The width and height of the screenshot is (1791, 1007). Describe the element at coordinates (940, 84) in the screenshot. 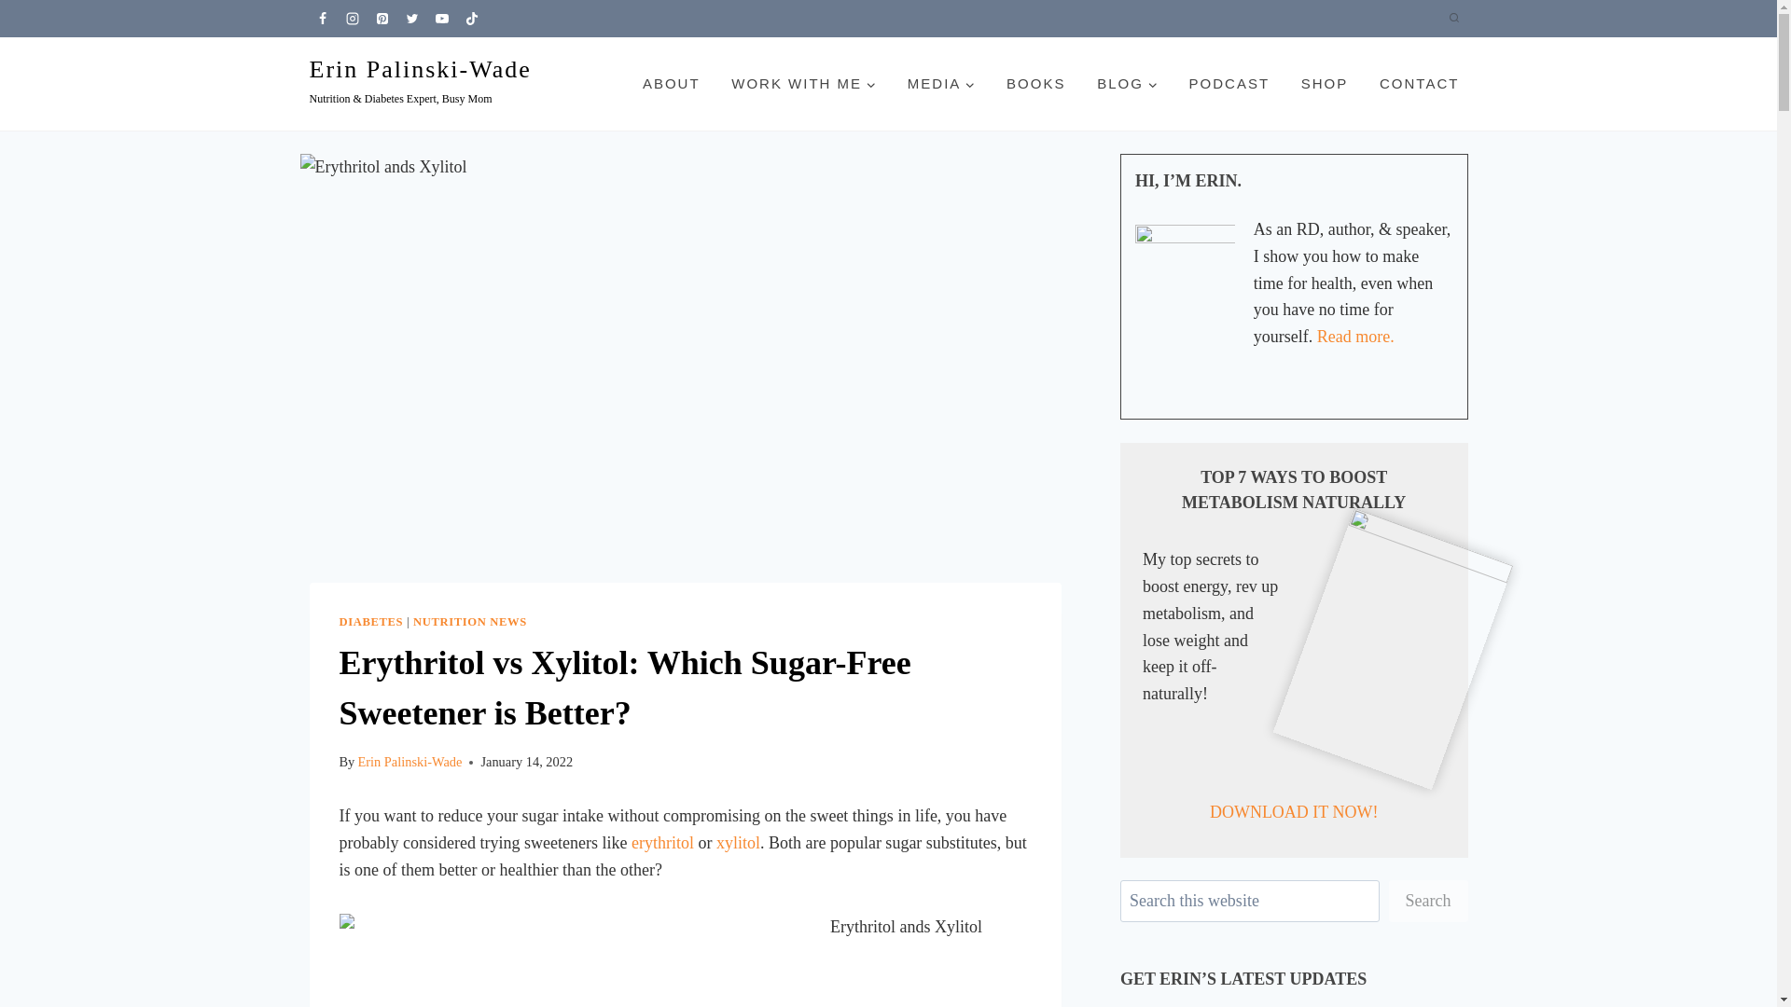

I see `MEDIA` at that location.